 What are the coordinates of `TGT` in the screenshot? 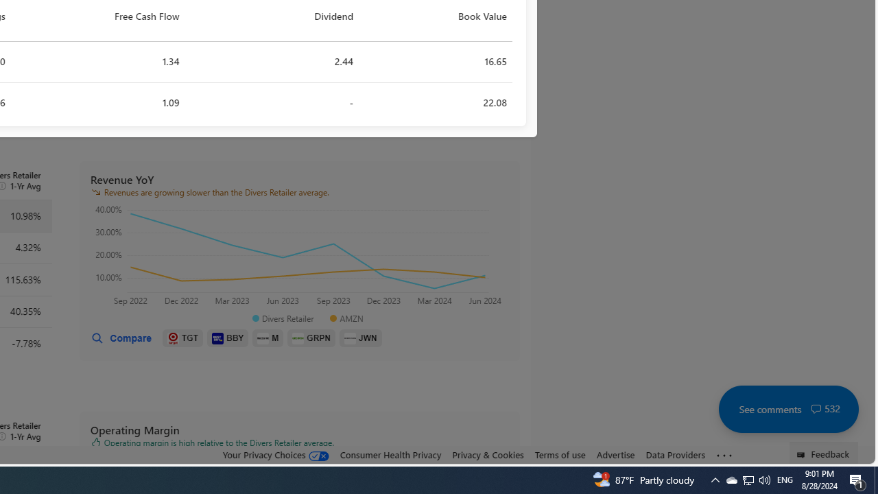 It's located at (182, 338).